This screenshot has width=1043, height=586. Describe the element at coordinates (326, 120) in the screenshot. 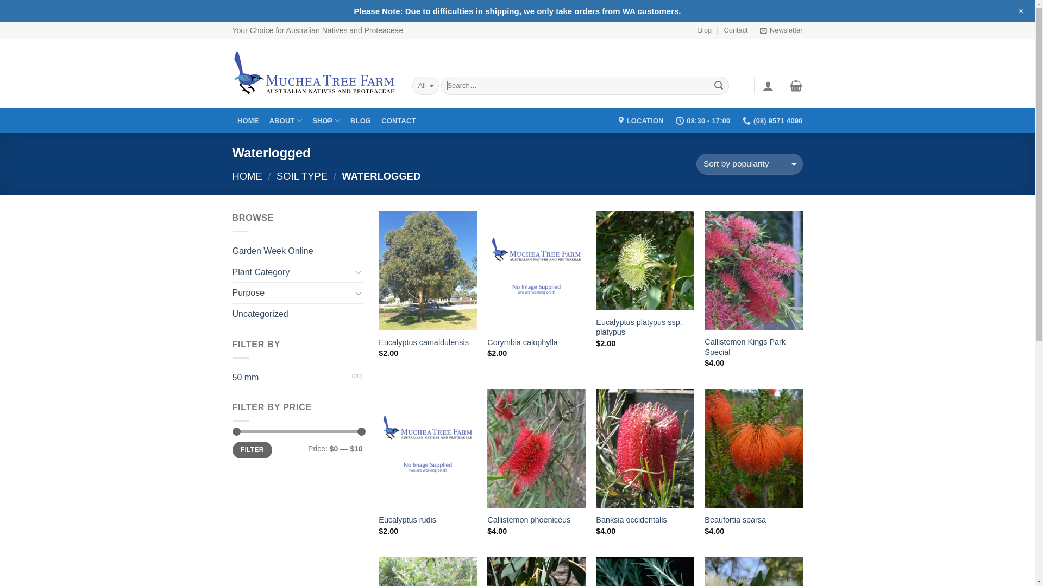

I see `SHOP` at that location.